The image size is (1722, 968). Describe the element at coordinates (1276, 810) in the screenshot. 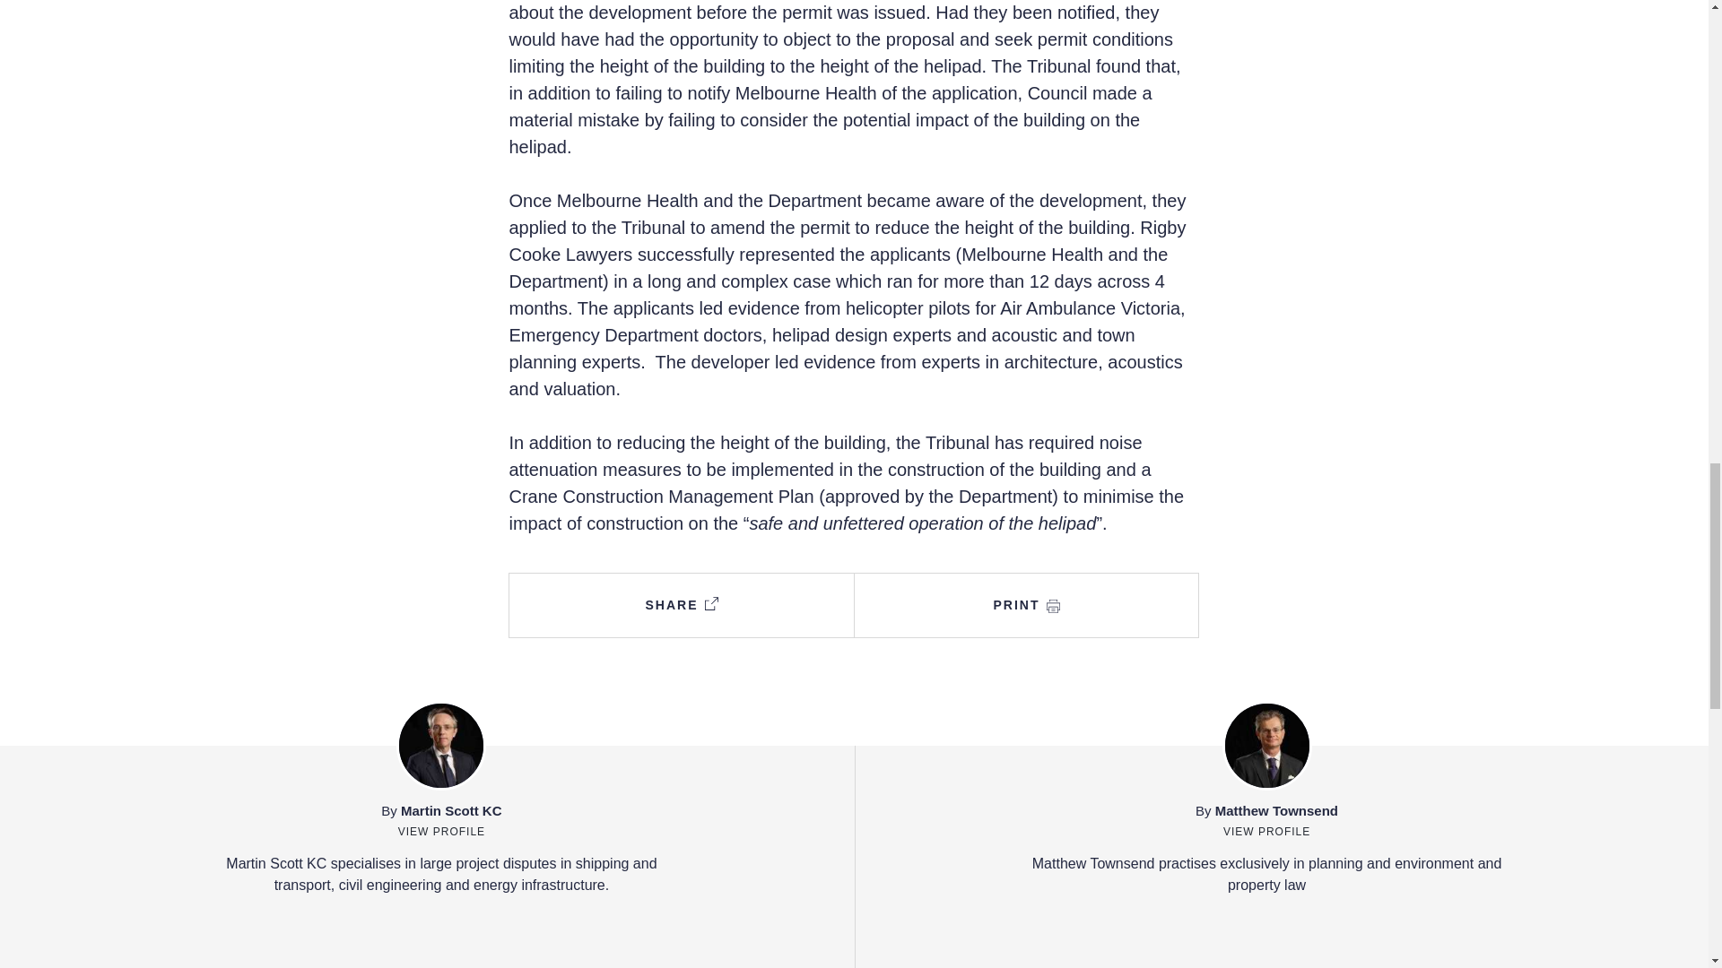

I see `Matthew Townsend` at that location.